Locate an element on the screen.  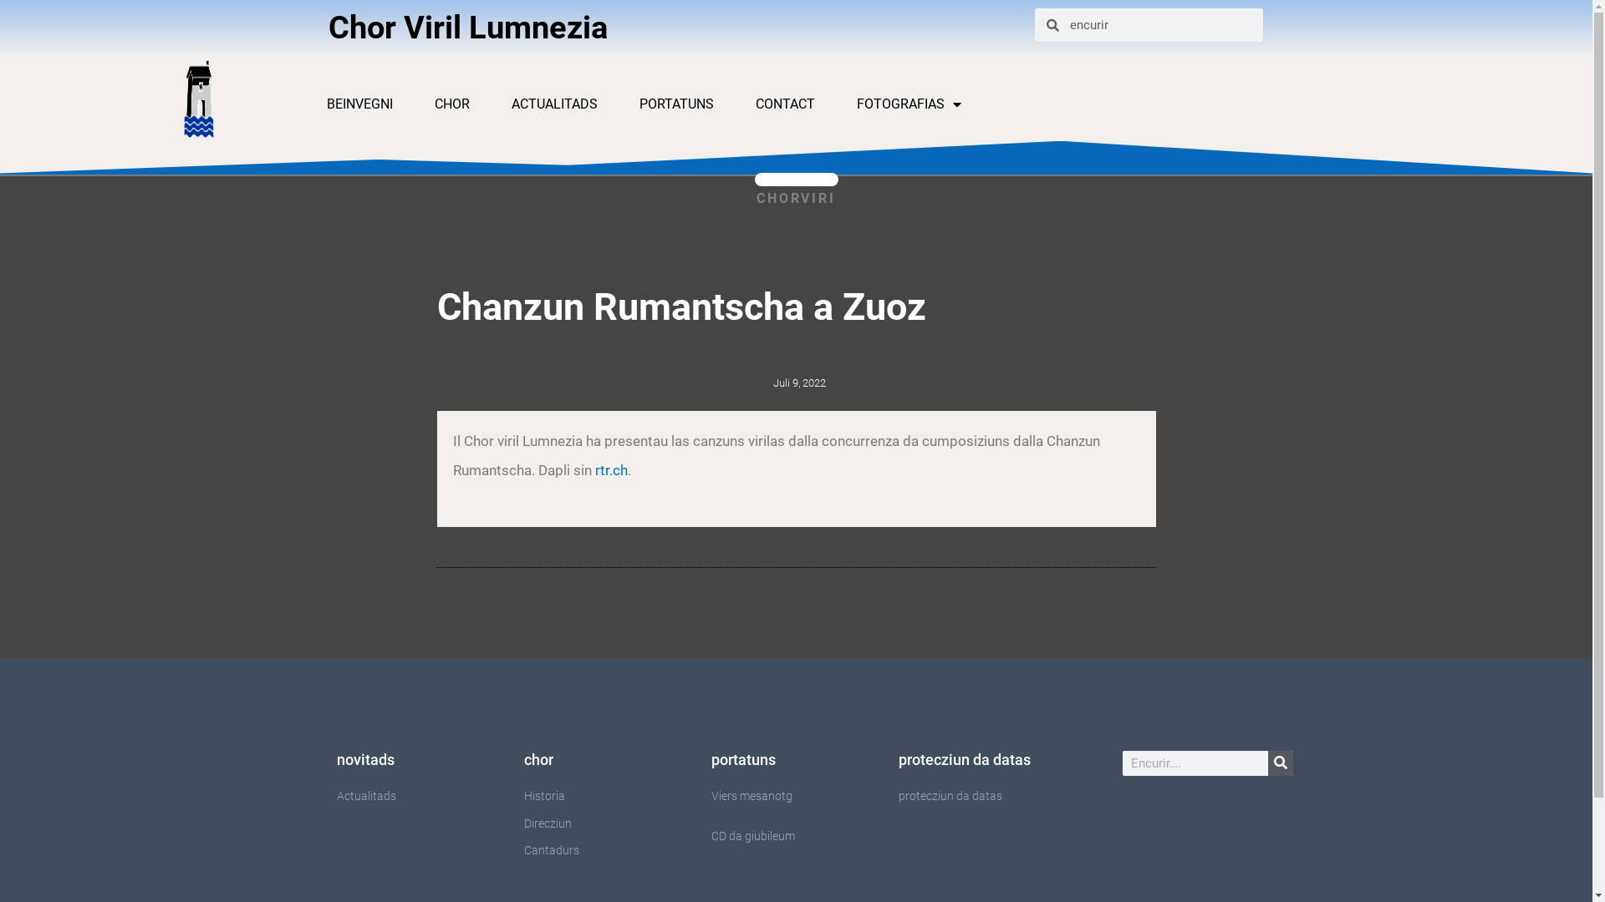
PORTATUNS is located at coordinates (677, 104).